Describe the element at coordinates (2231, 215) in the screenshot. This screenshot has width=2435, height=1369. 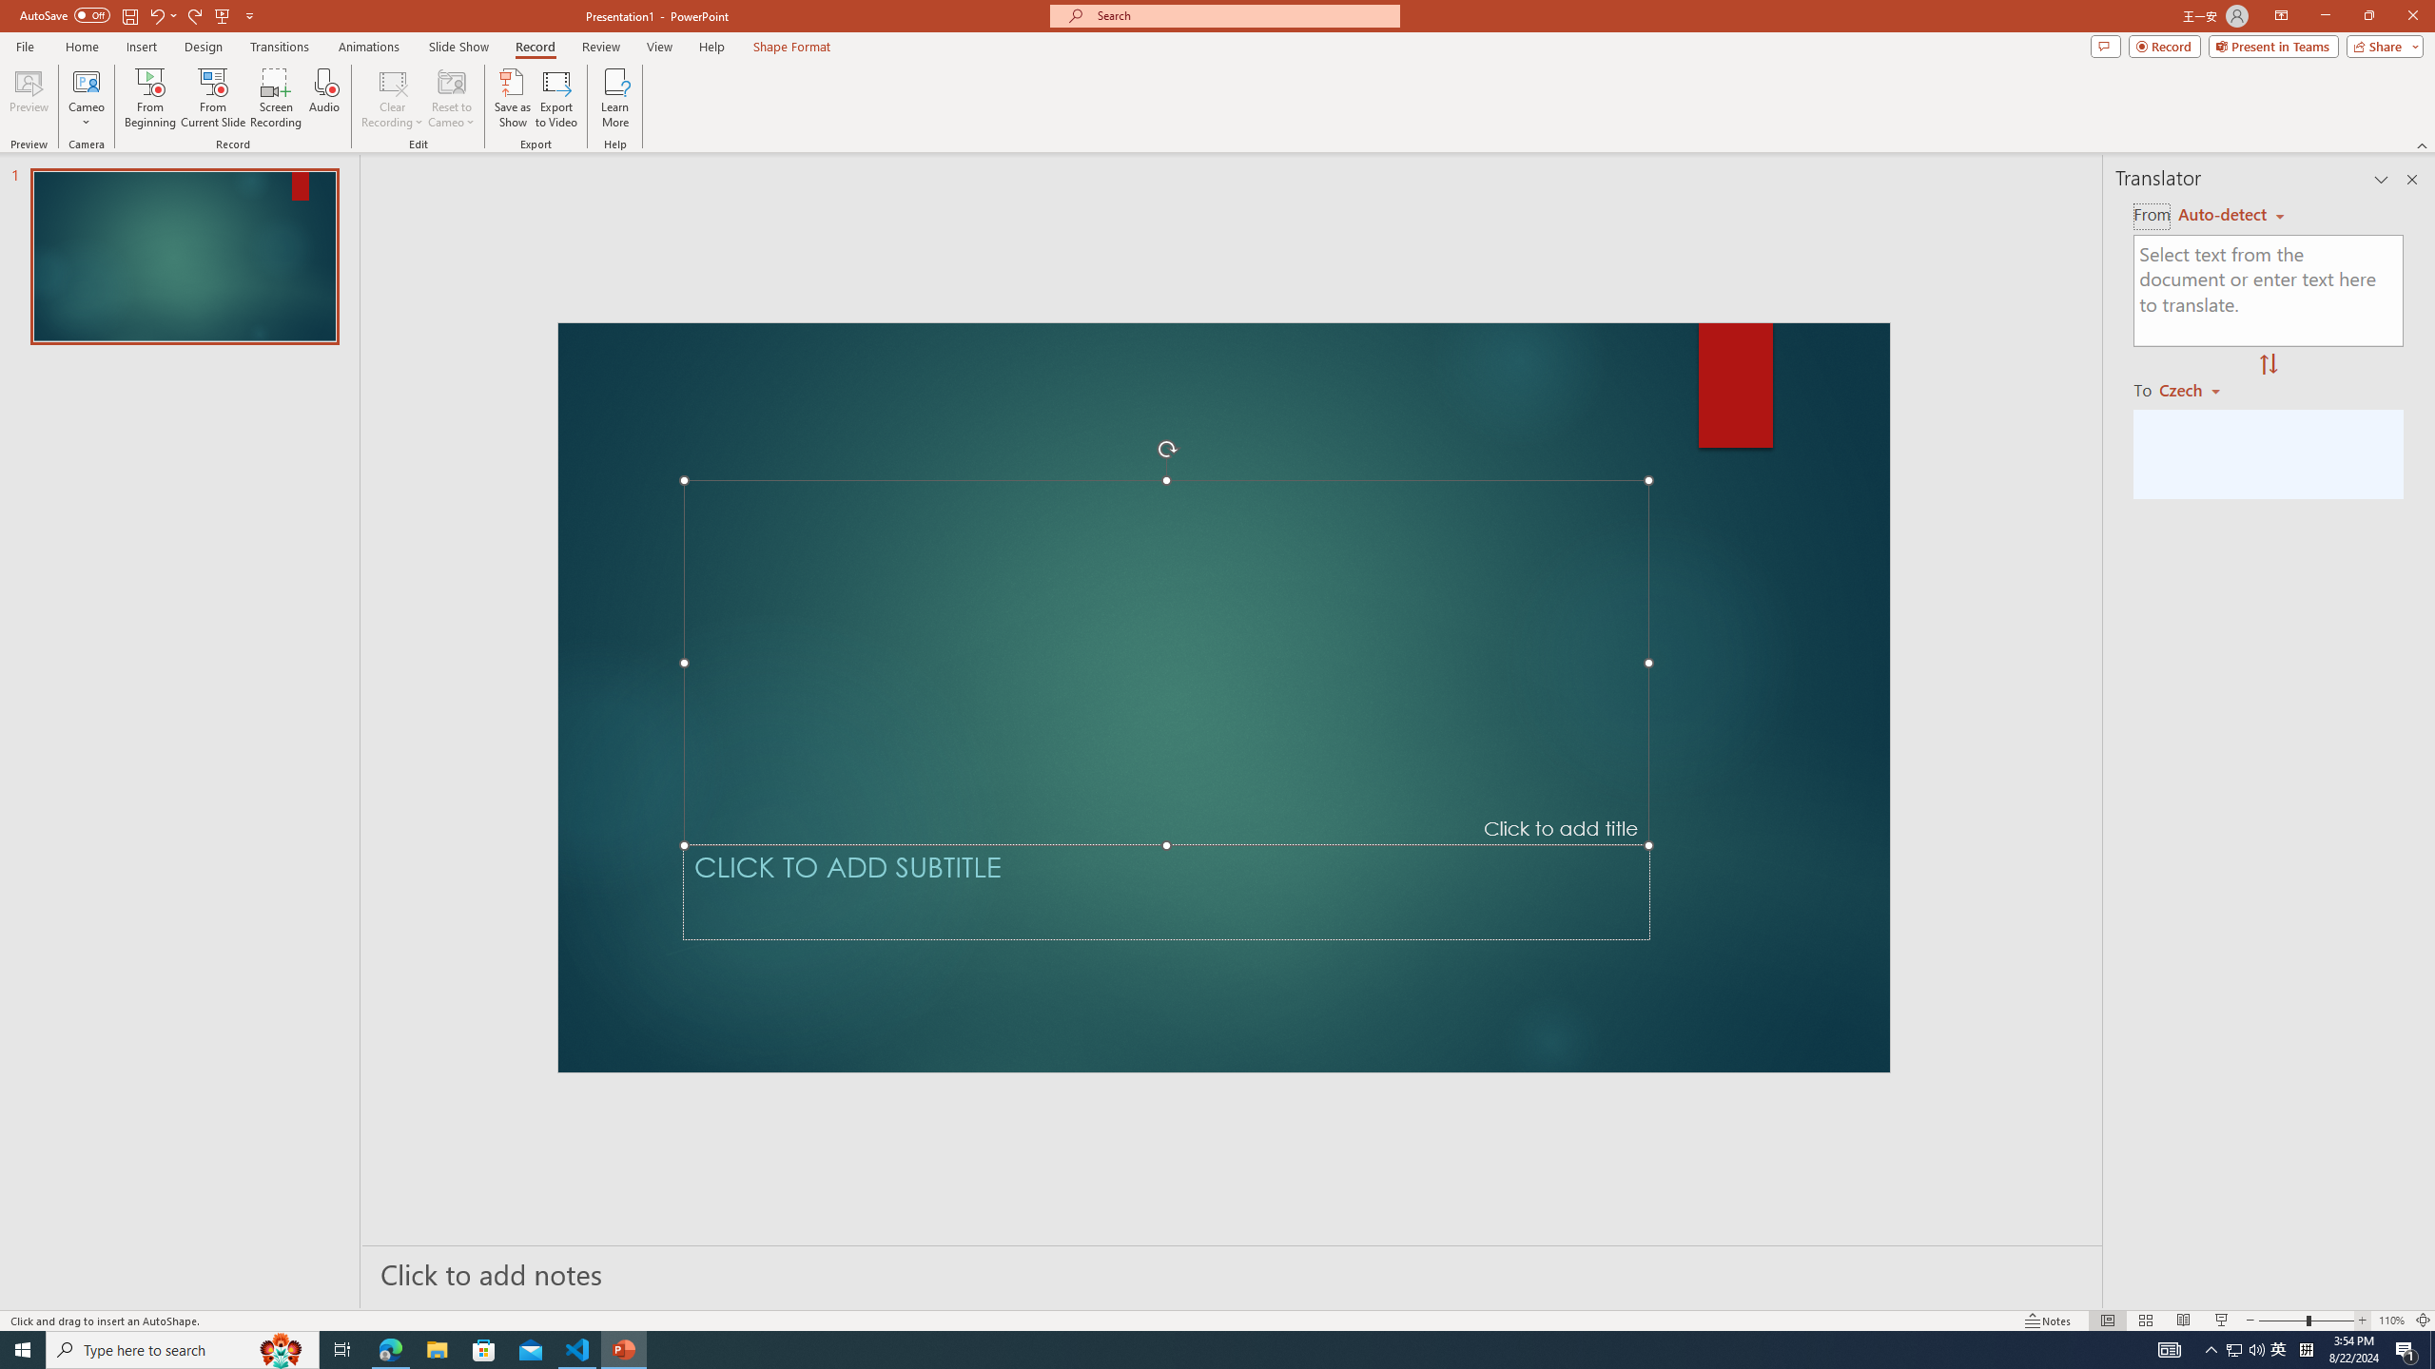
I see `Auto-detect` at that location.